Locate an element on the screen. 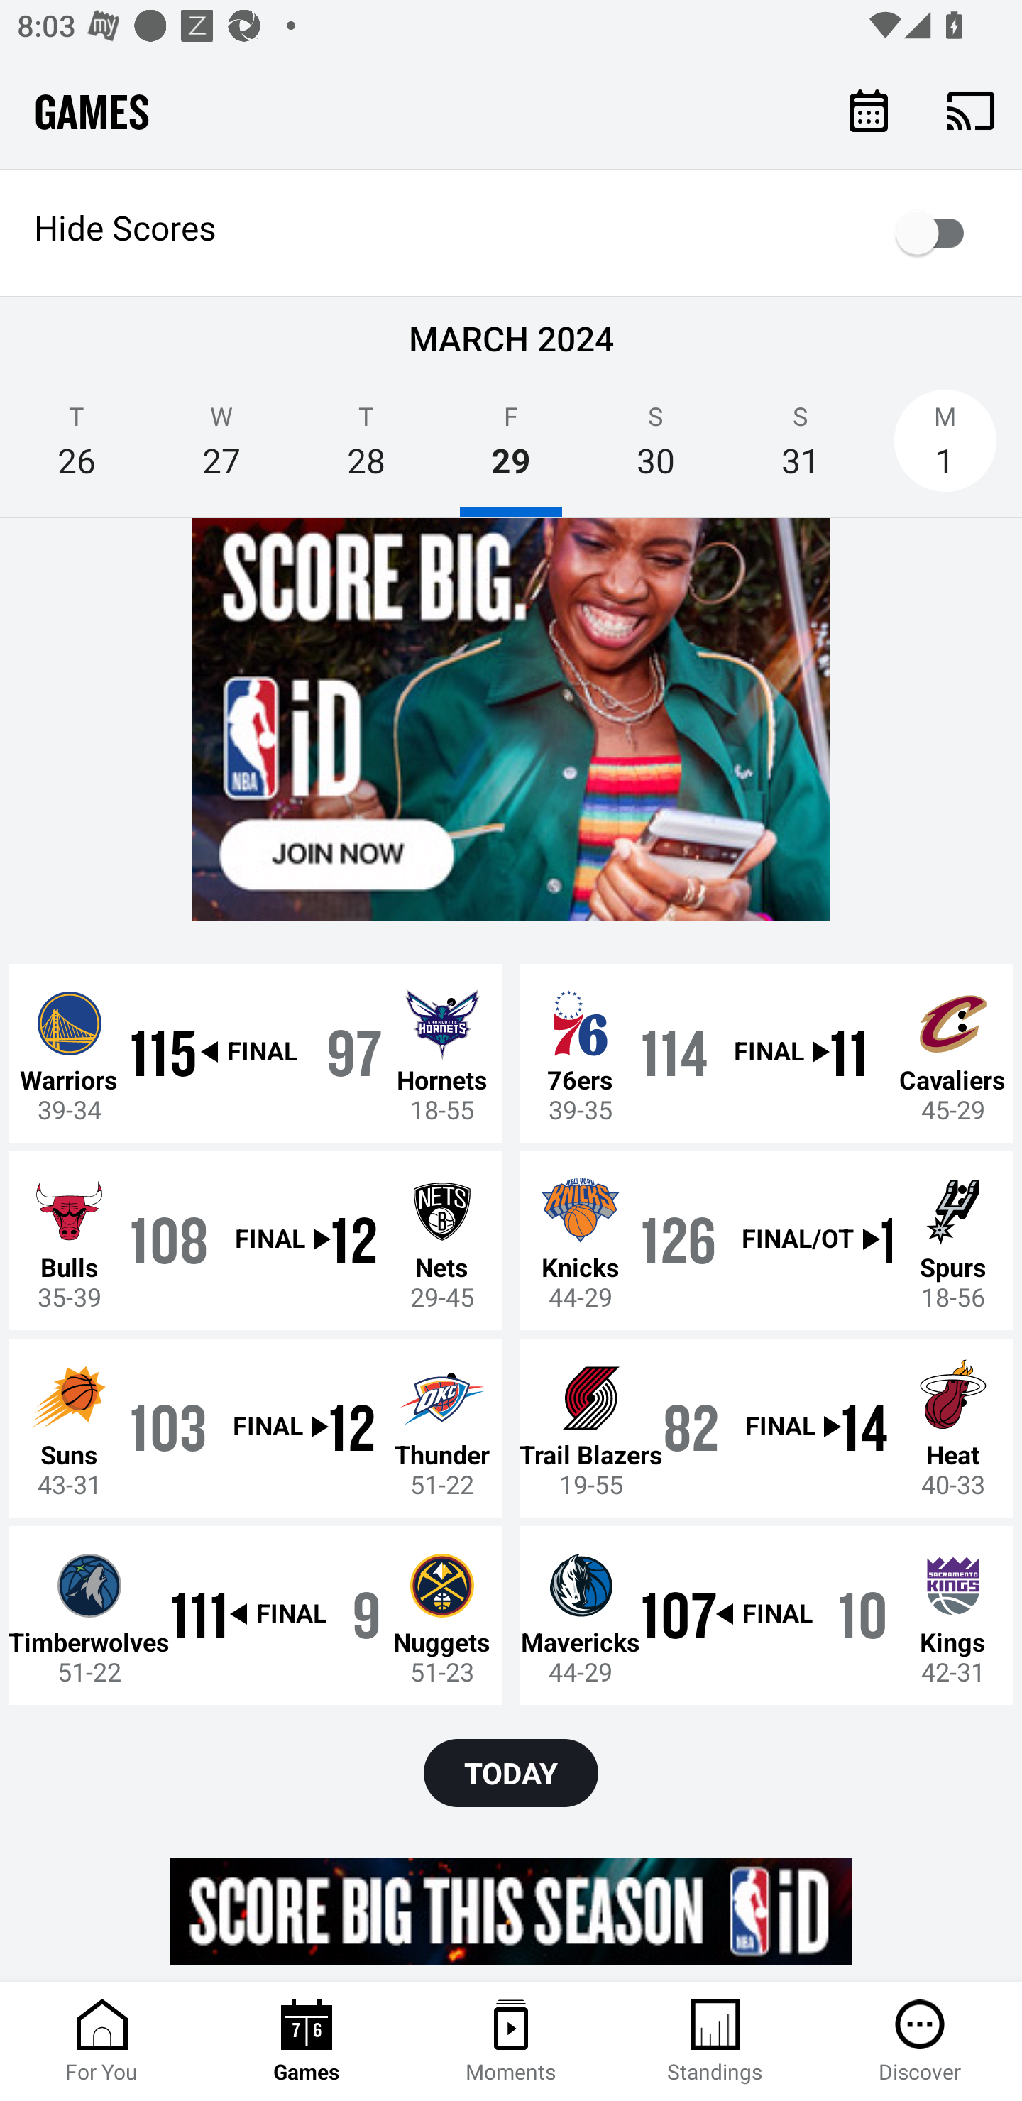 This screenshot has width=1022, height=2101. Timberwolves 51-22 111 FINAL 98 Nuggets 51-23 is located at coordinates (255, 1614).